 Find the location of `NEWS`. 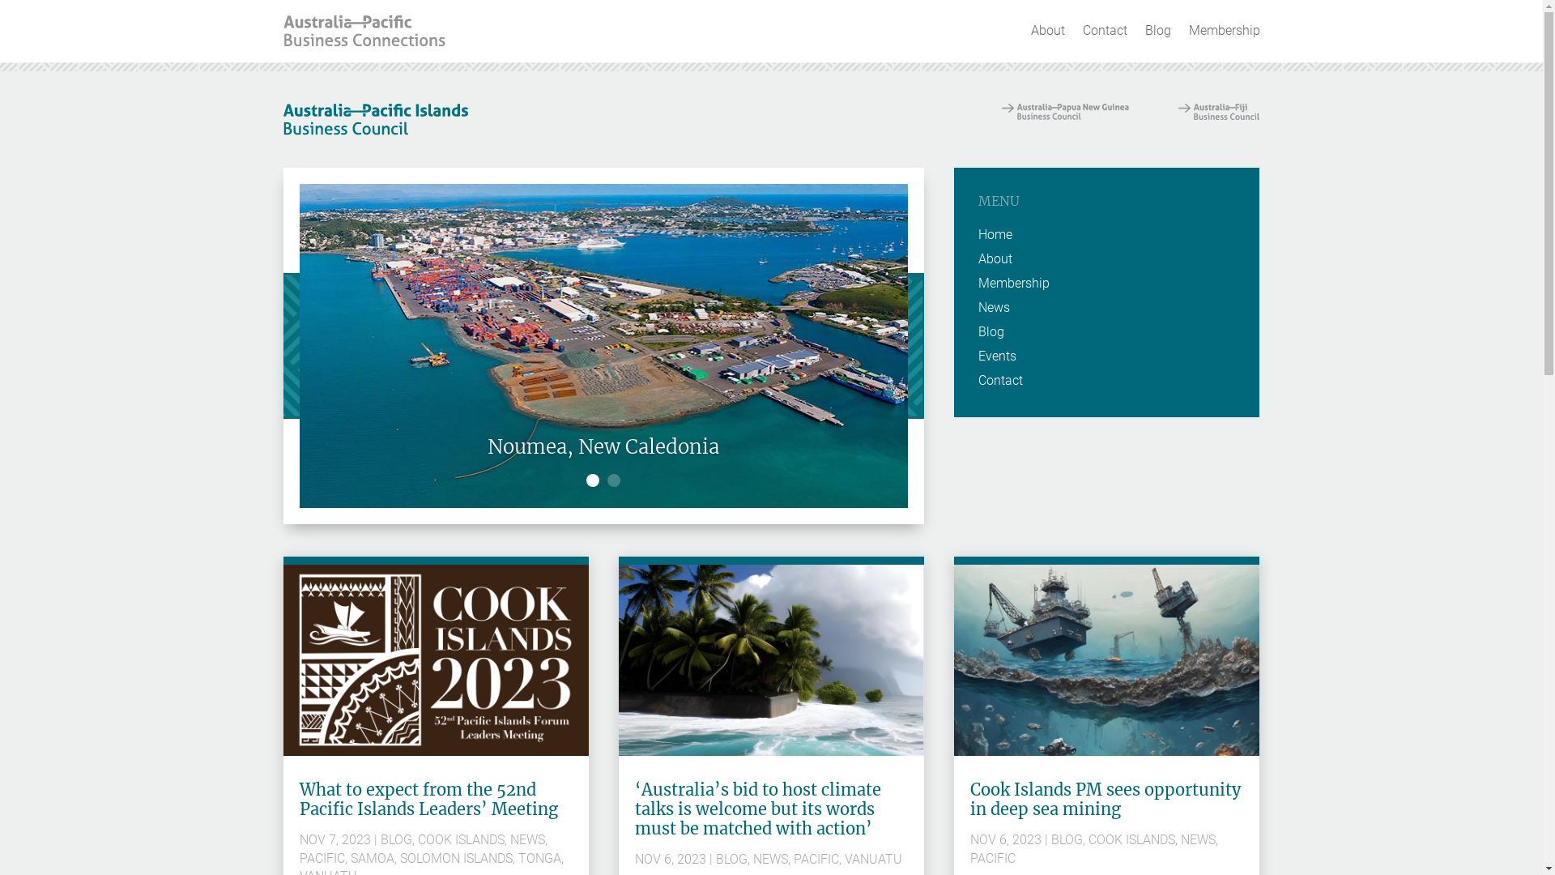

NEWS is located at coordinates (528, 839).